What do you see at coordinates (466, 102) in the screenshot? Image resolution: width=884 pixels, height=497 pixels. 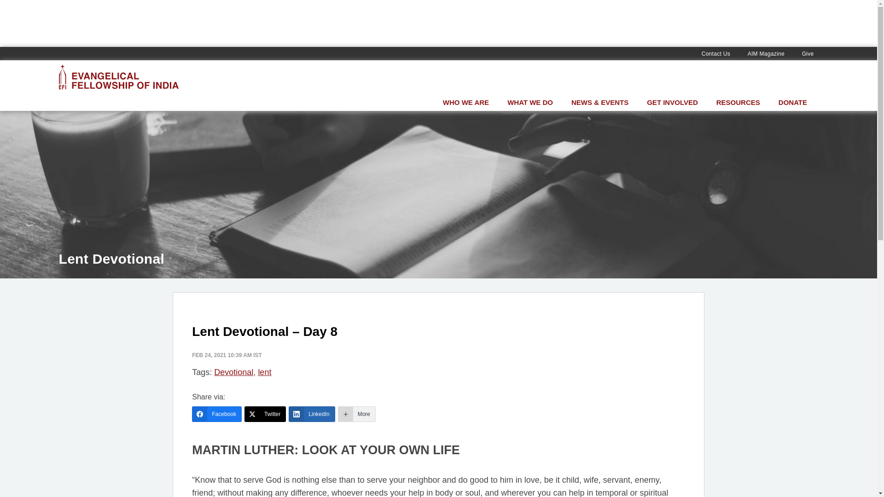 I see `WHO WE ARE` at bounding box center [466, 102].